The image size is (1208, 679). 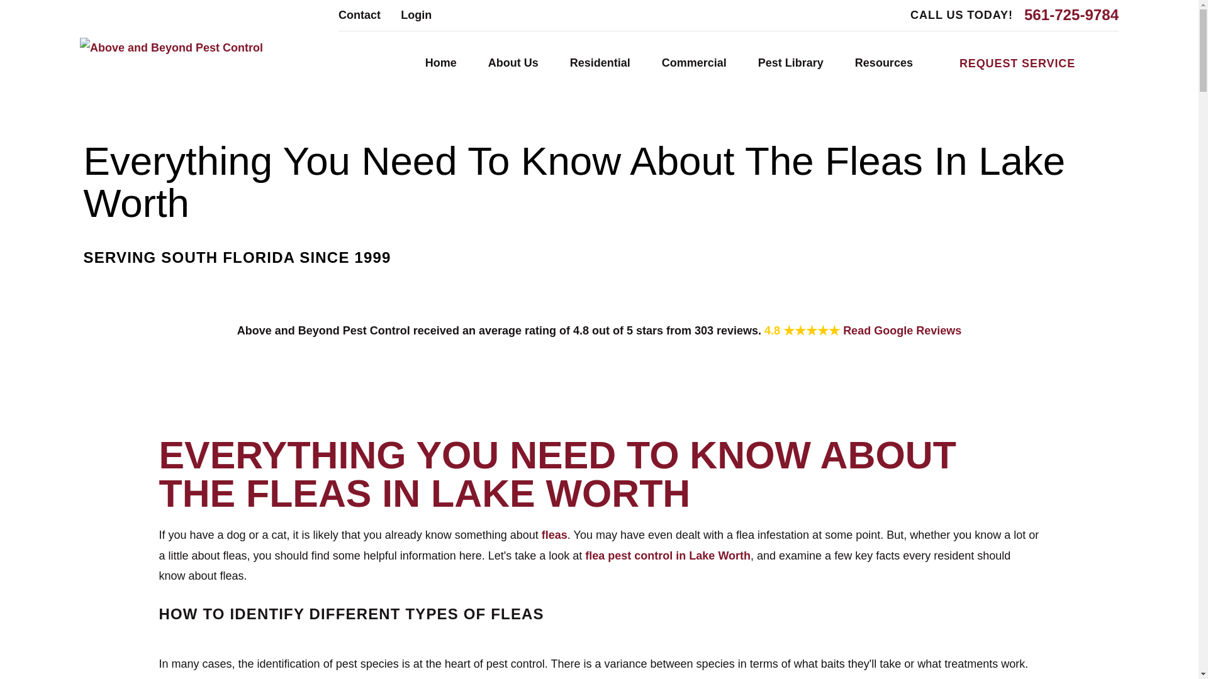 What do you see at coordinates (1071, 14) in the screenshot?
I see `561-725-9784` at bounding box center [1071, 14].